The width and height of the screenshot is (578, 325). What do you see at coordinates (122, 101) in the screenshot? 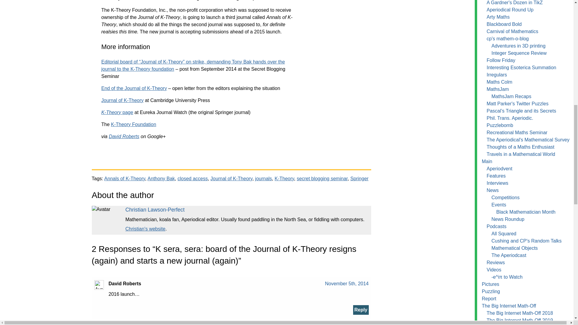
I see `Journal of K-Theory` at bounding box center [122, 101].